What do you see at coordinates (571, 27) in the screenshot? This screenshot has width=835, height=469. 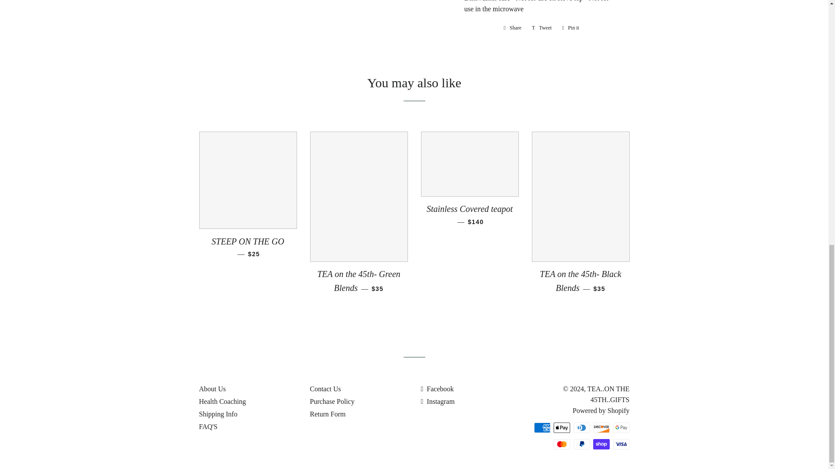 I see `American Express` at bounding box center [571, 27].